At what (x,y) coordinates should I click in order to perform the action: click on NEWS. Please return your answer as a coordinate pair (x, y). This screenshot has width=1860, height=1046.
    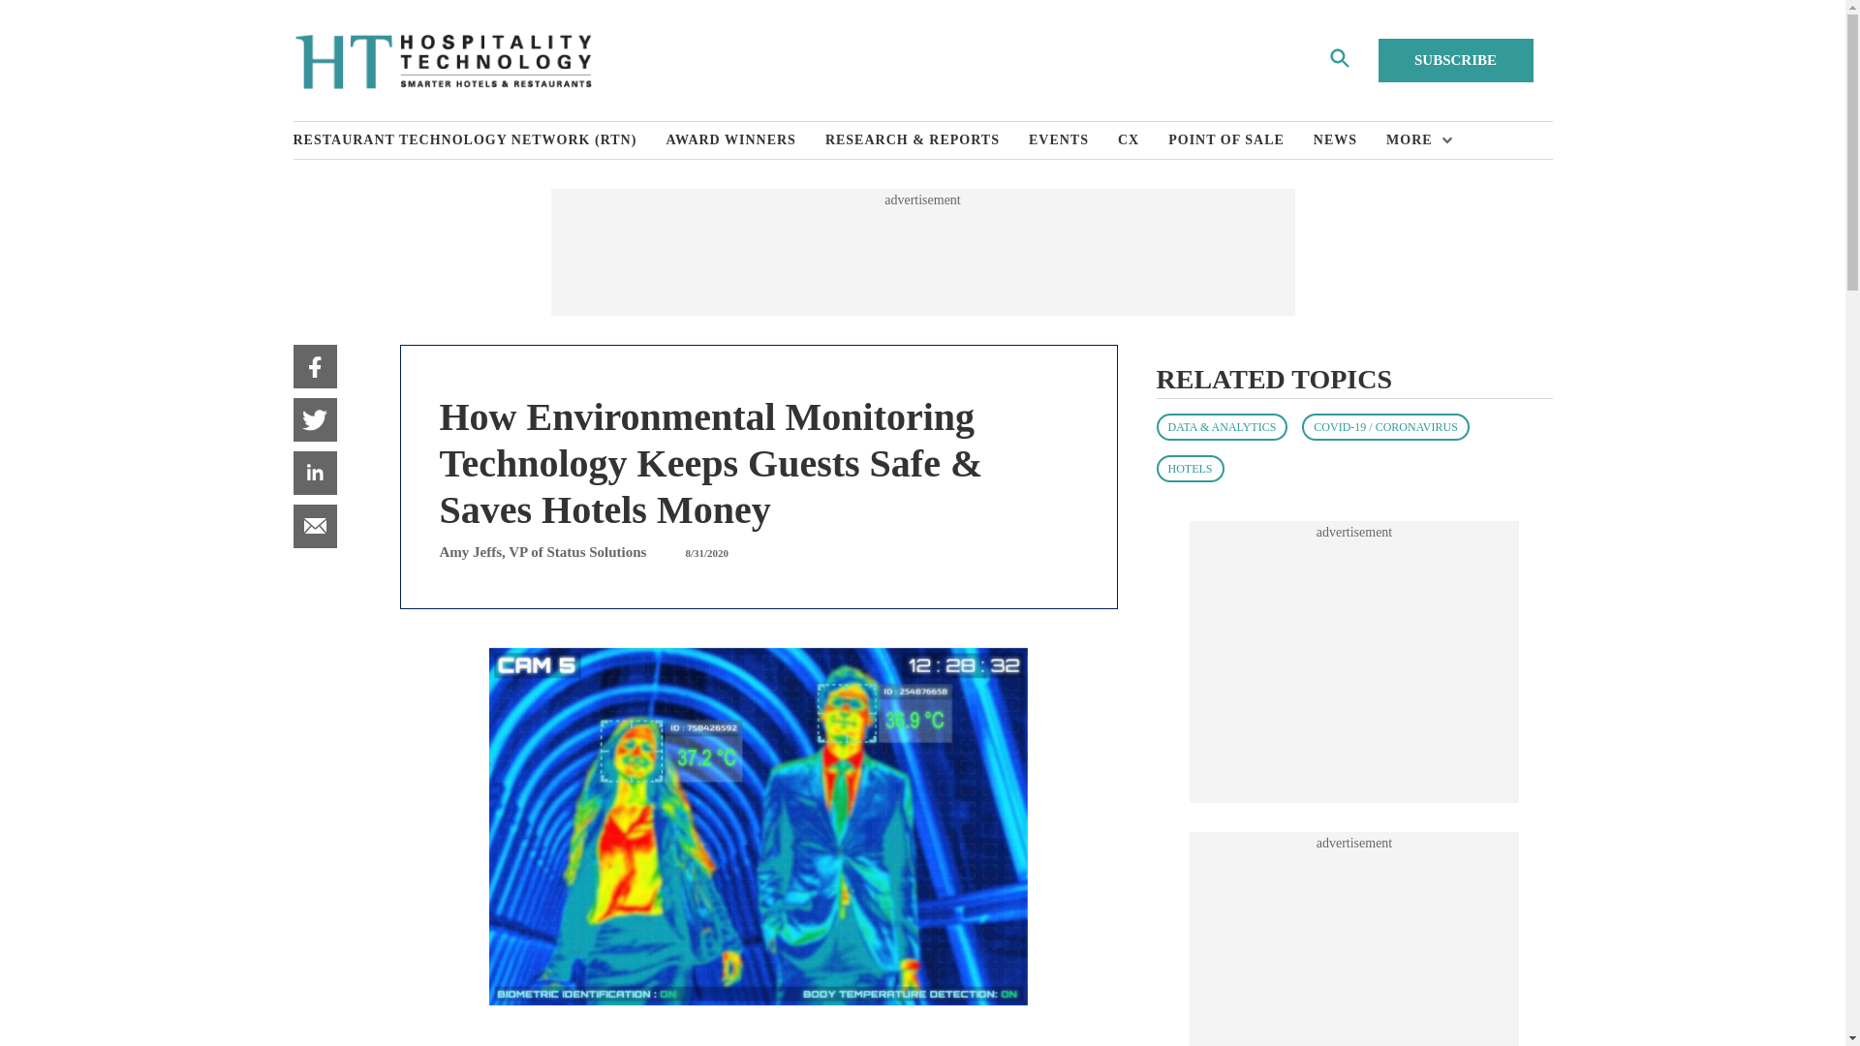
    Looking at the image, I should click on (1348, 140).